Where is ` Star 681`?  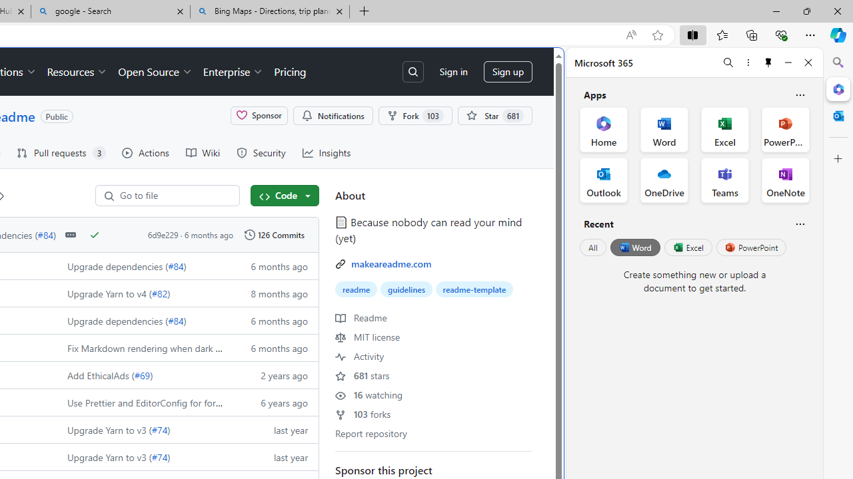
 Star 681 is located at coordinates (494, 115).